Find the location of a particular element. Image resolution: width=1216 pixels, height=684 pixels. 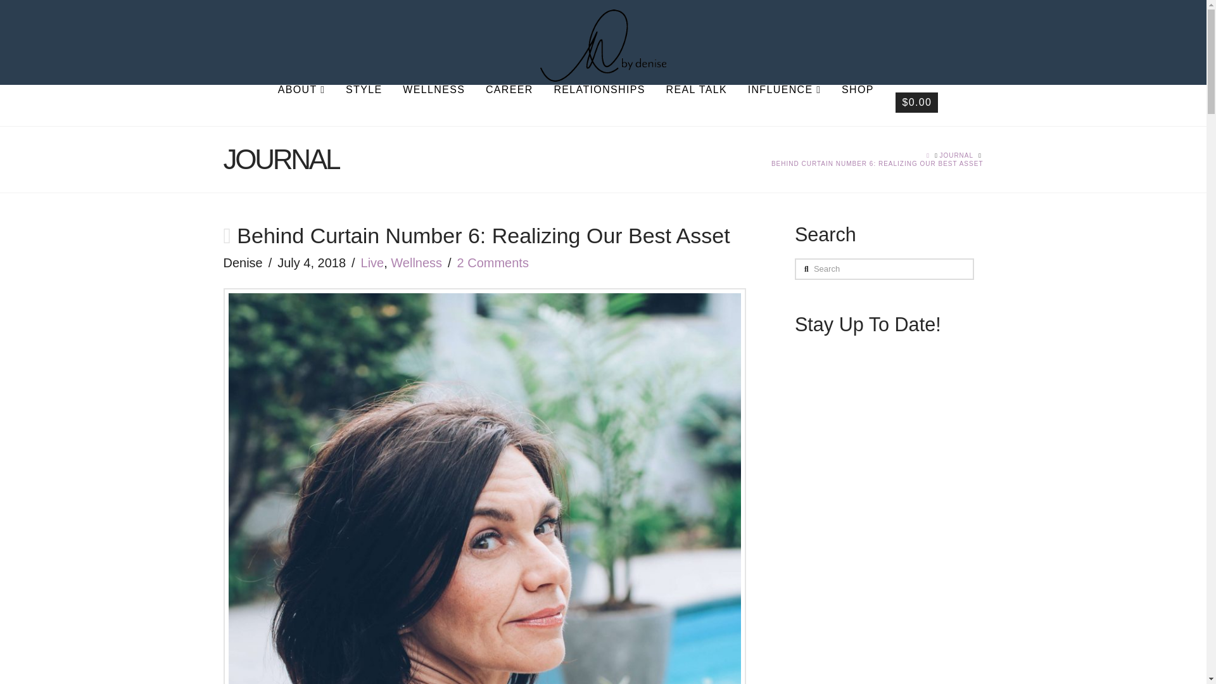

JOURNAL is located at coordinates (956, 155).